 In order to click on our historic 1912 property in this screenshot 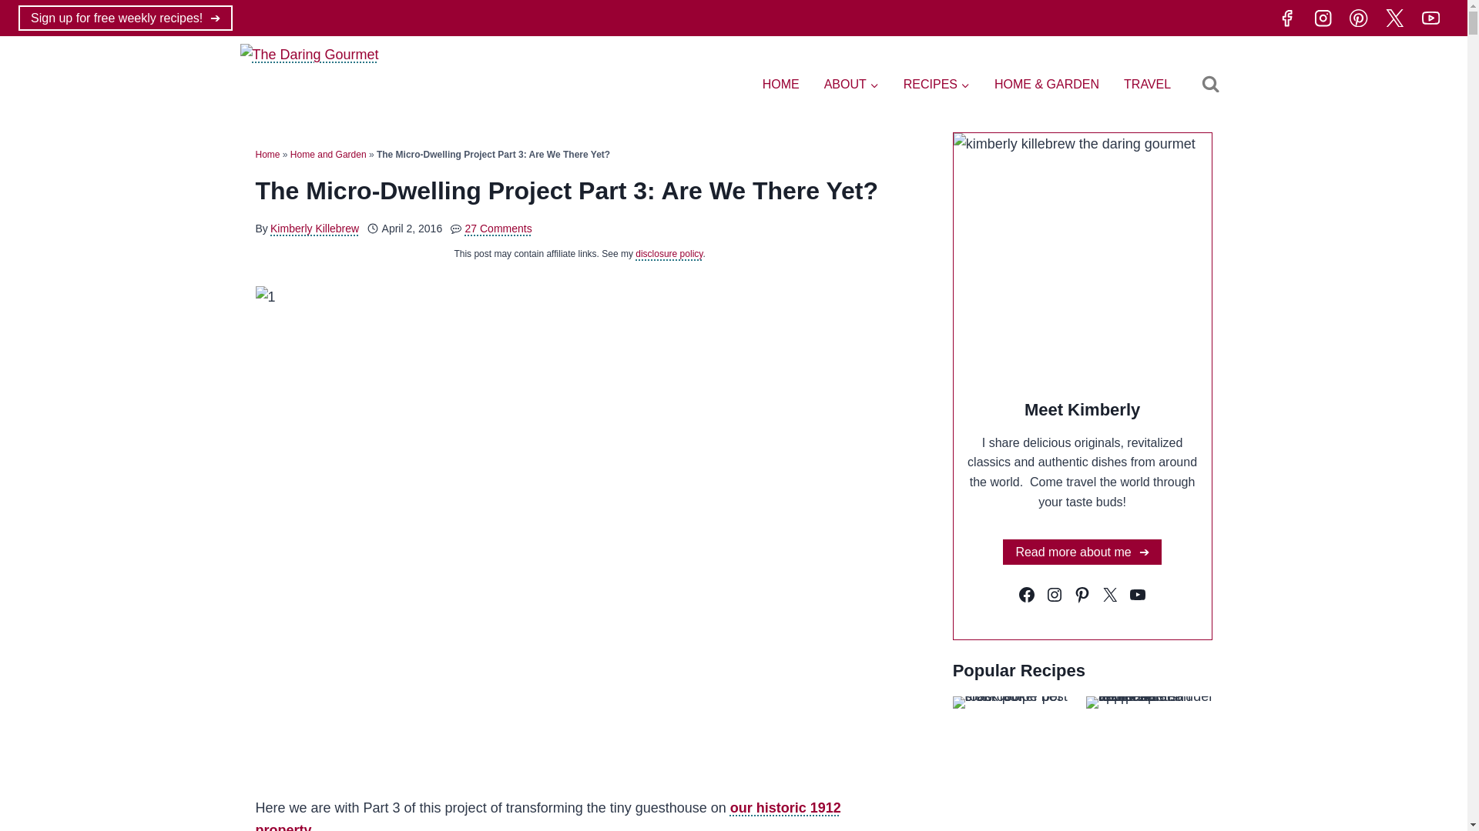, I will do `click(548, 816)`.